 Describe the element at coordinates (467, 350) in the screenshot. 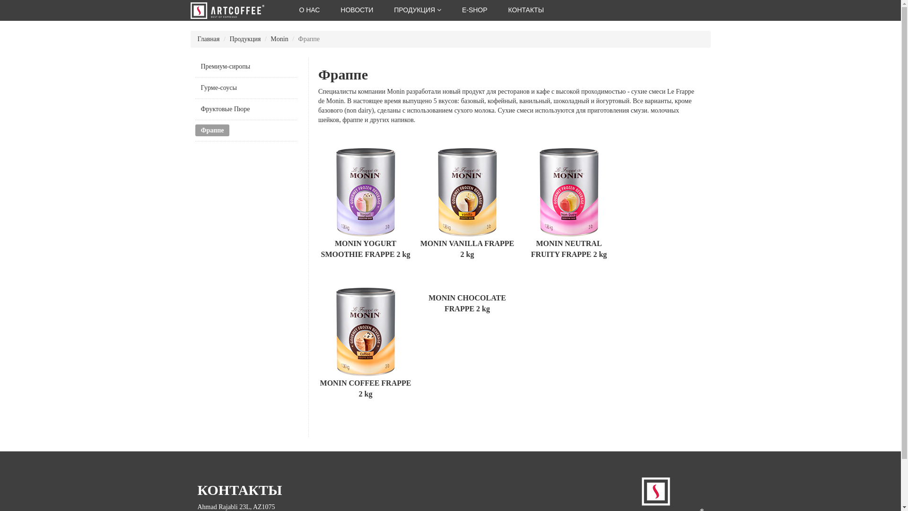

I see `MONIN CHOCOLATE FRAPPE 2 kg` at that location.